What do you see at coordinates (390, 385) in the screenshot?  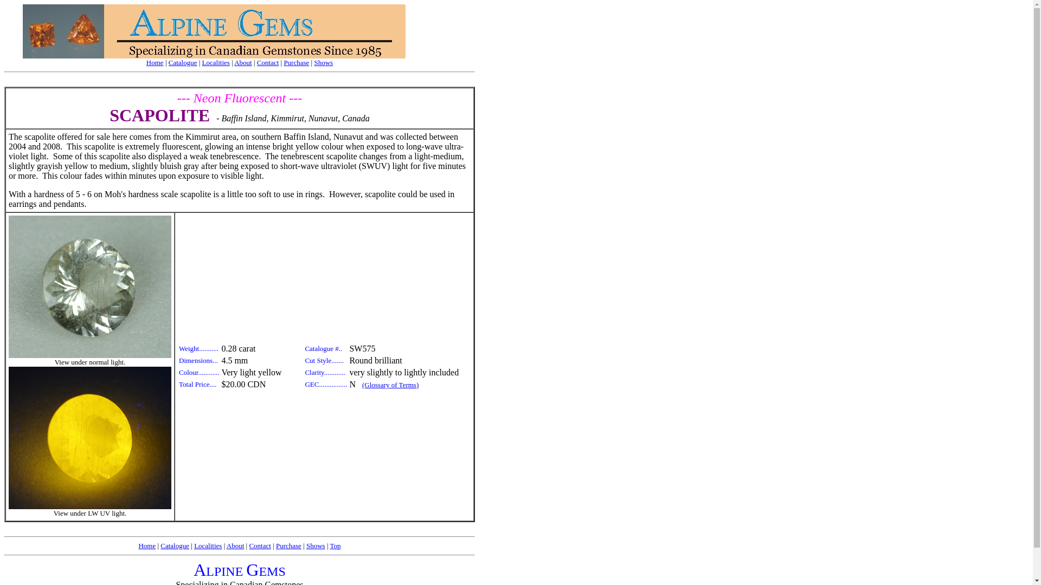 I see `(Glossary of Terms)` at bounding box center [390, 385].